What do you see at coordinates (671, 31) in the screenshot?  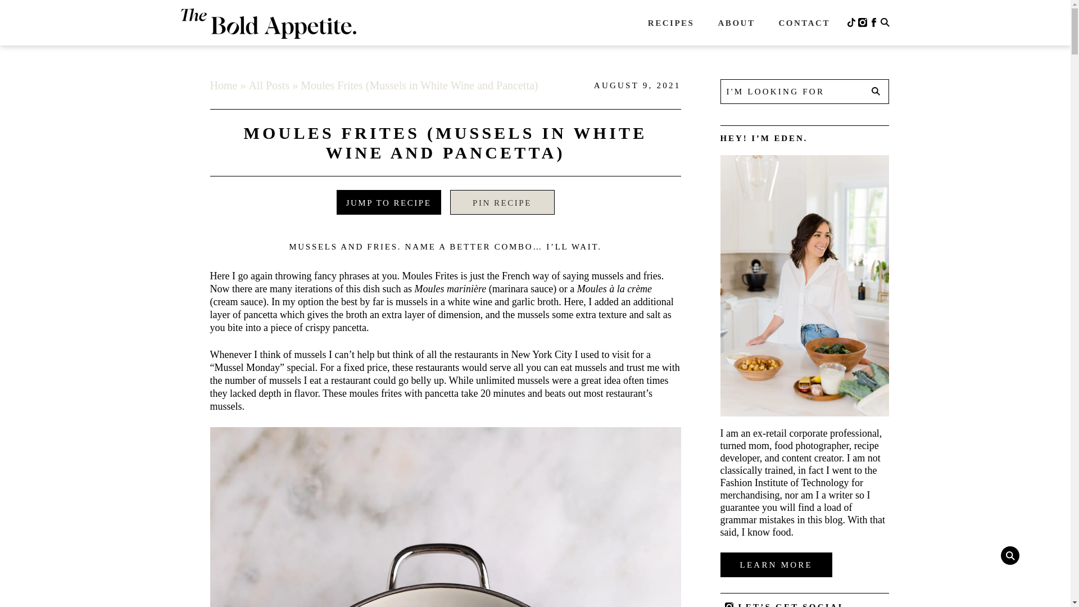 I see `RECIPES` at bounding box center [671, 31].